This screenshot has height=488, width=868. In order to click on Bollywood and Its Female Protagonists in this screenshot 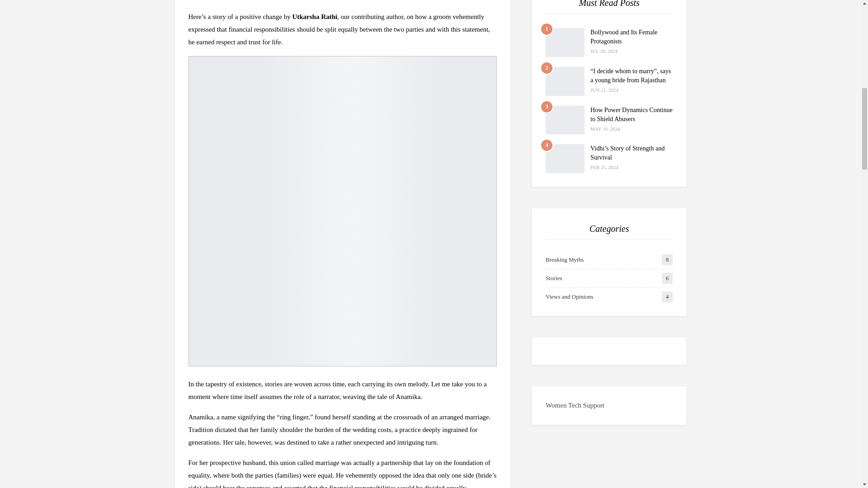, I will do `click(565, 42)`.